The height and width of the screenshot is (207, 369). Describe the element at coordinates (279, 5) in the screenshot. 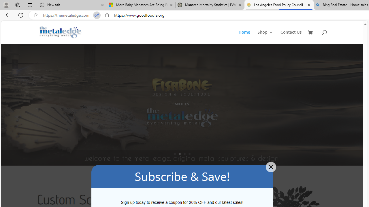

I see `Los Angeles Food Policy Council` at that location.